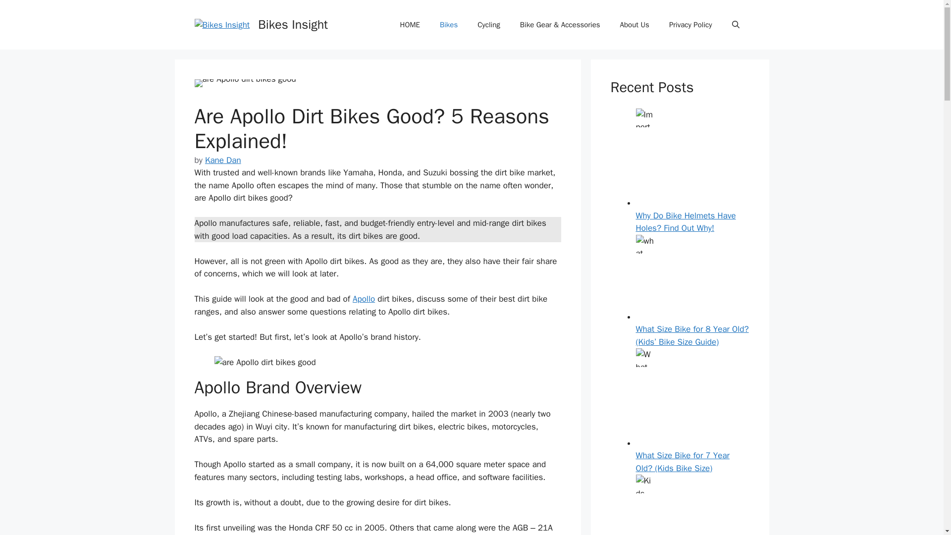 Image resolution: width=951 pixels, height=535 pixels. What do you see at coordinates (634, 25) in the screenshot?
I see `About Us` at bounding box center [634, 25].